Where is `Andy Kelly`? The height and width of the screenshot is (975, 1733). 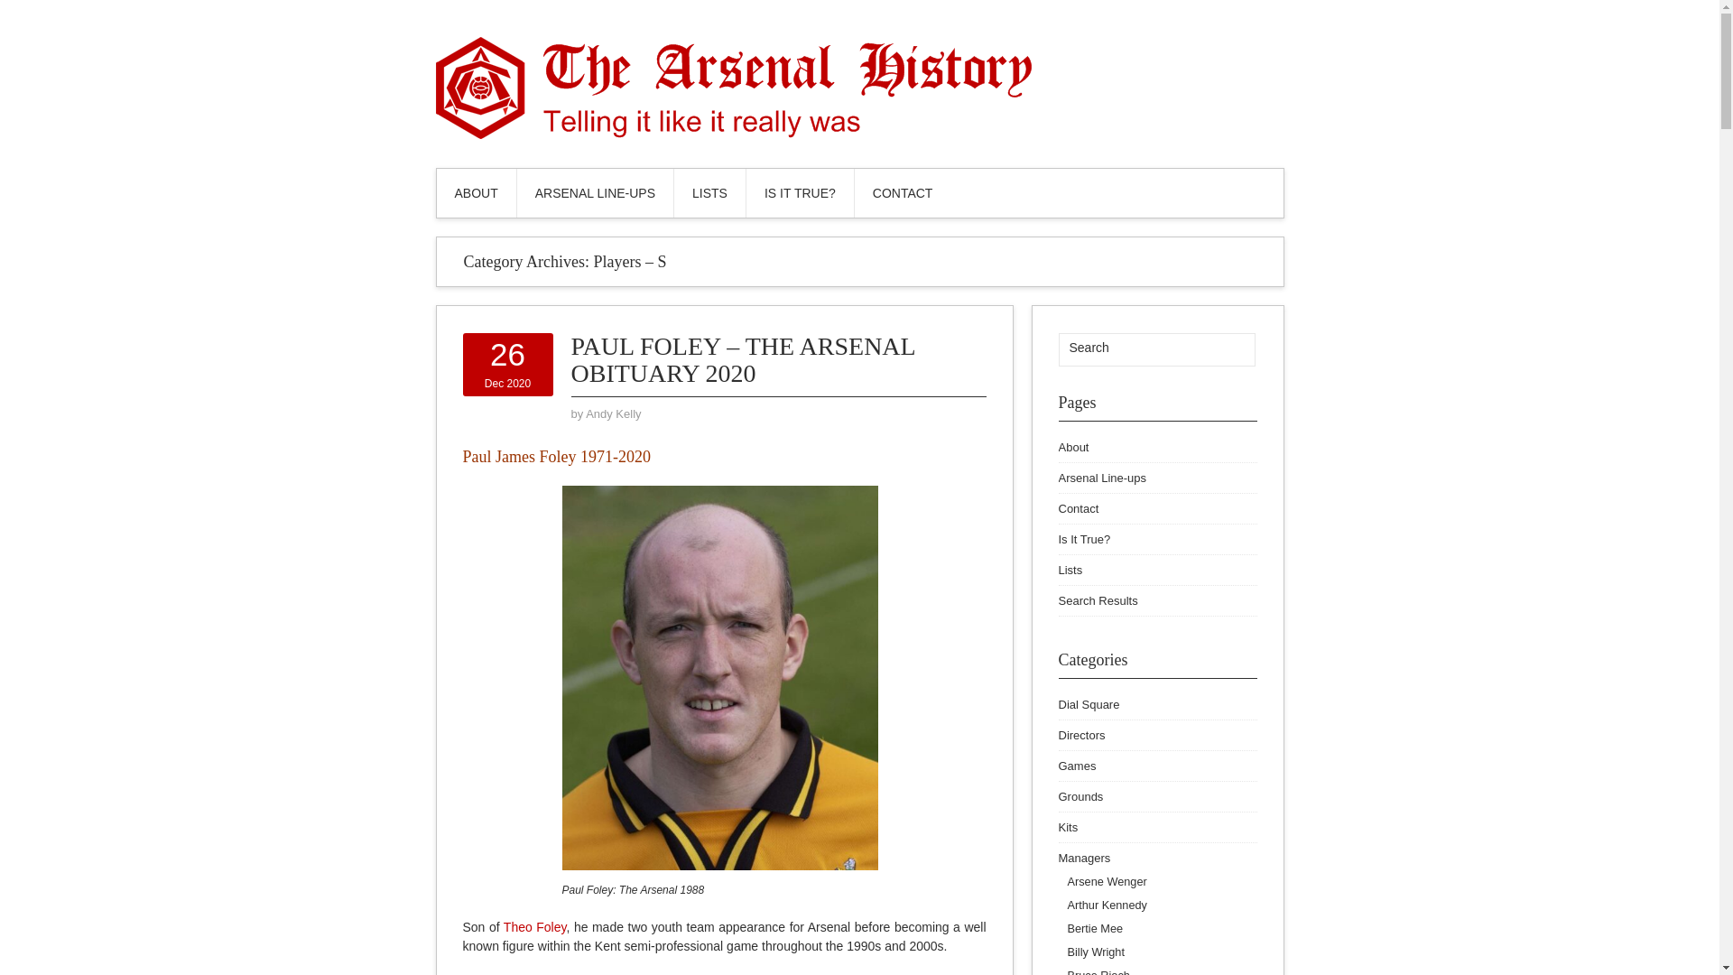 Andy Kelly is located at coordinates (507, 364).